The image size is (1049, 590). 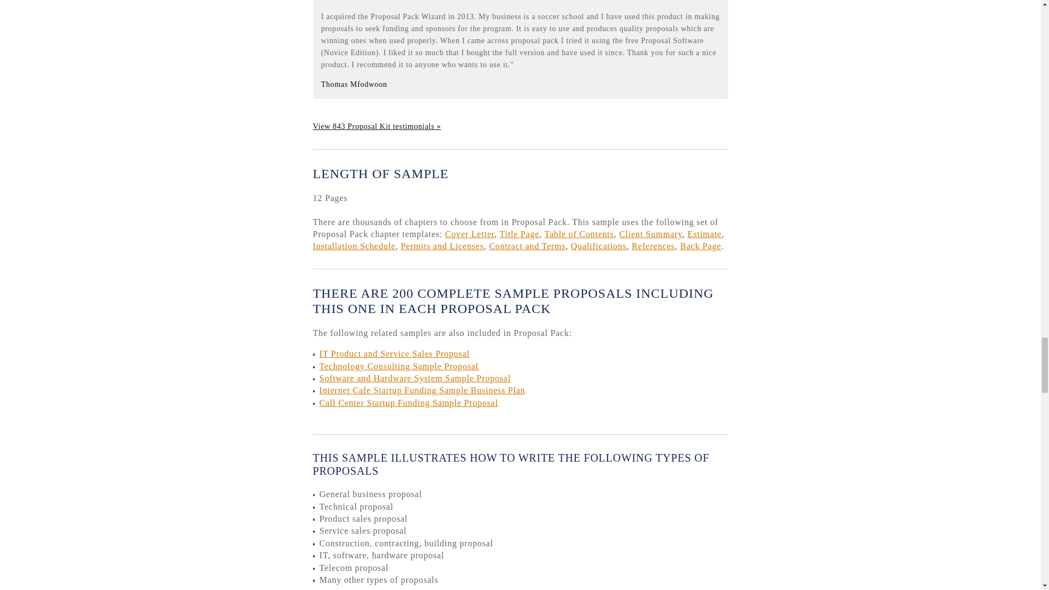 I want to click on References, so click(x=652, y=246).